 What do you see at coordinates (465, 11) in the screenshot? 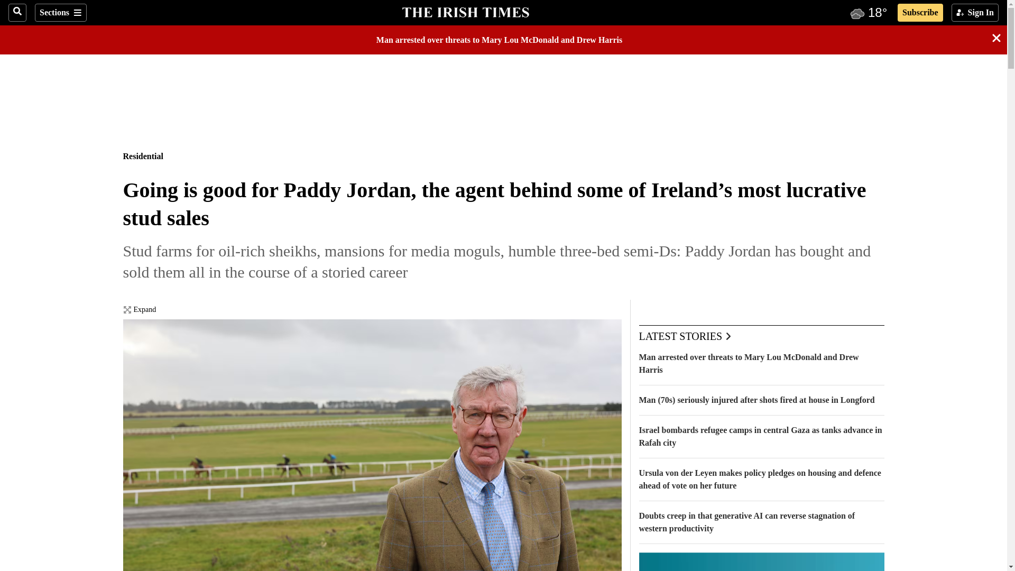
I see `The Irish Times` at bounding box center [465, 11].